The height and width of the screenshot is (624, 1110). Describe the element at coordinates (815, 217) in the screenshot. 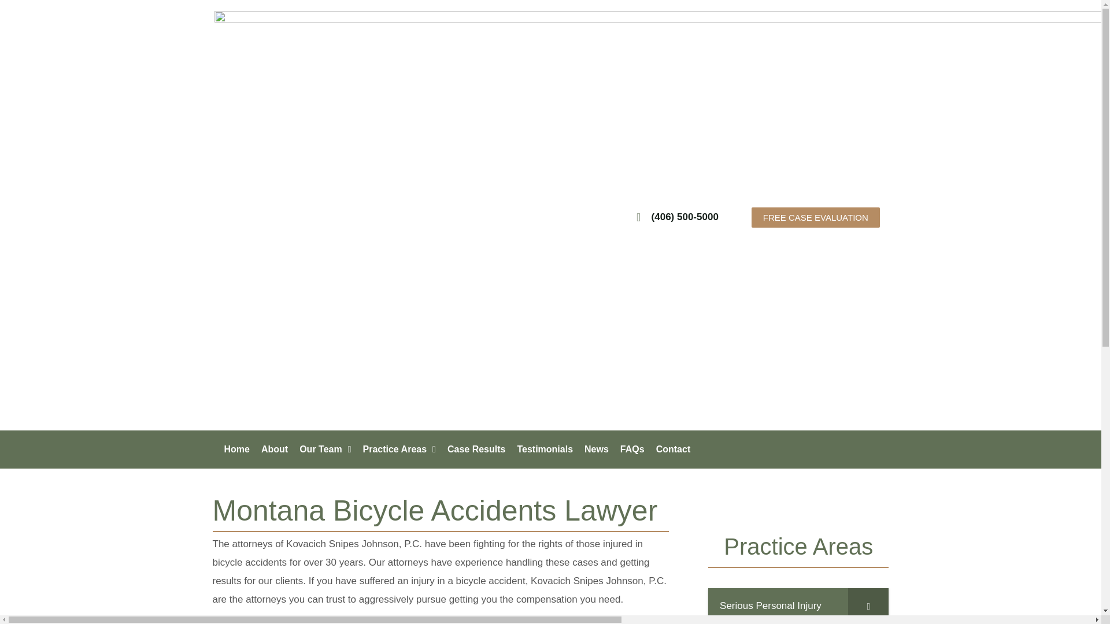

I see `FREE CASE EVALUATION` at that location.